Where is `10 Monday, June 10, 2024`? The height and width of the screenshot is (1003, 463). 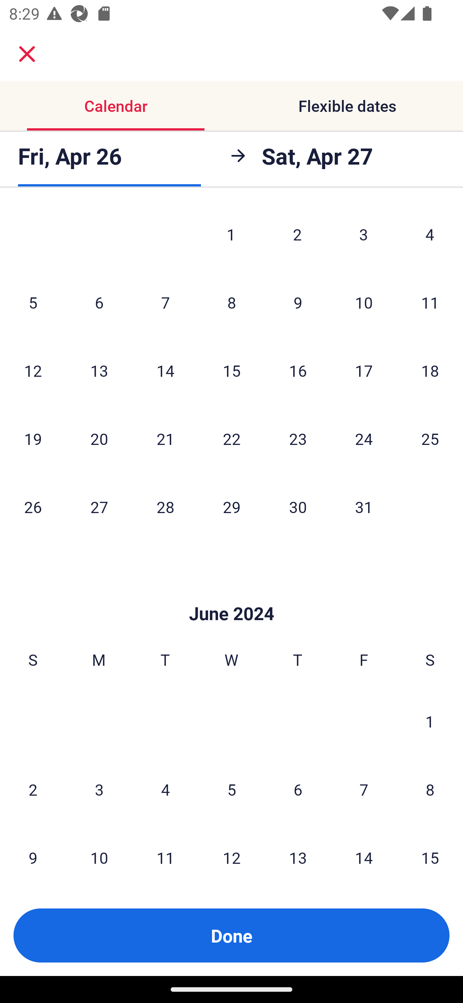
10 Monday, June 10, 2024 is located at coordinates (99, 853).